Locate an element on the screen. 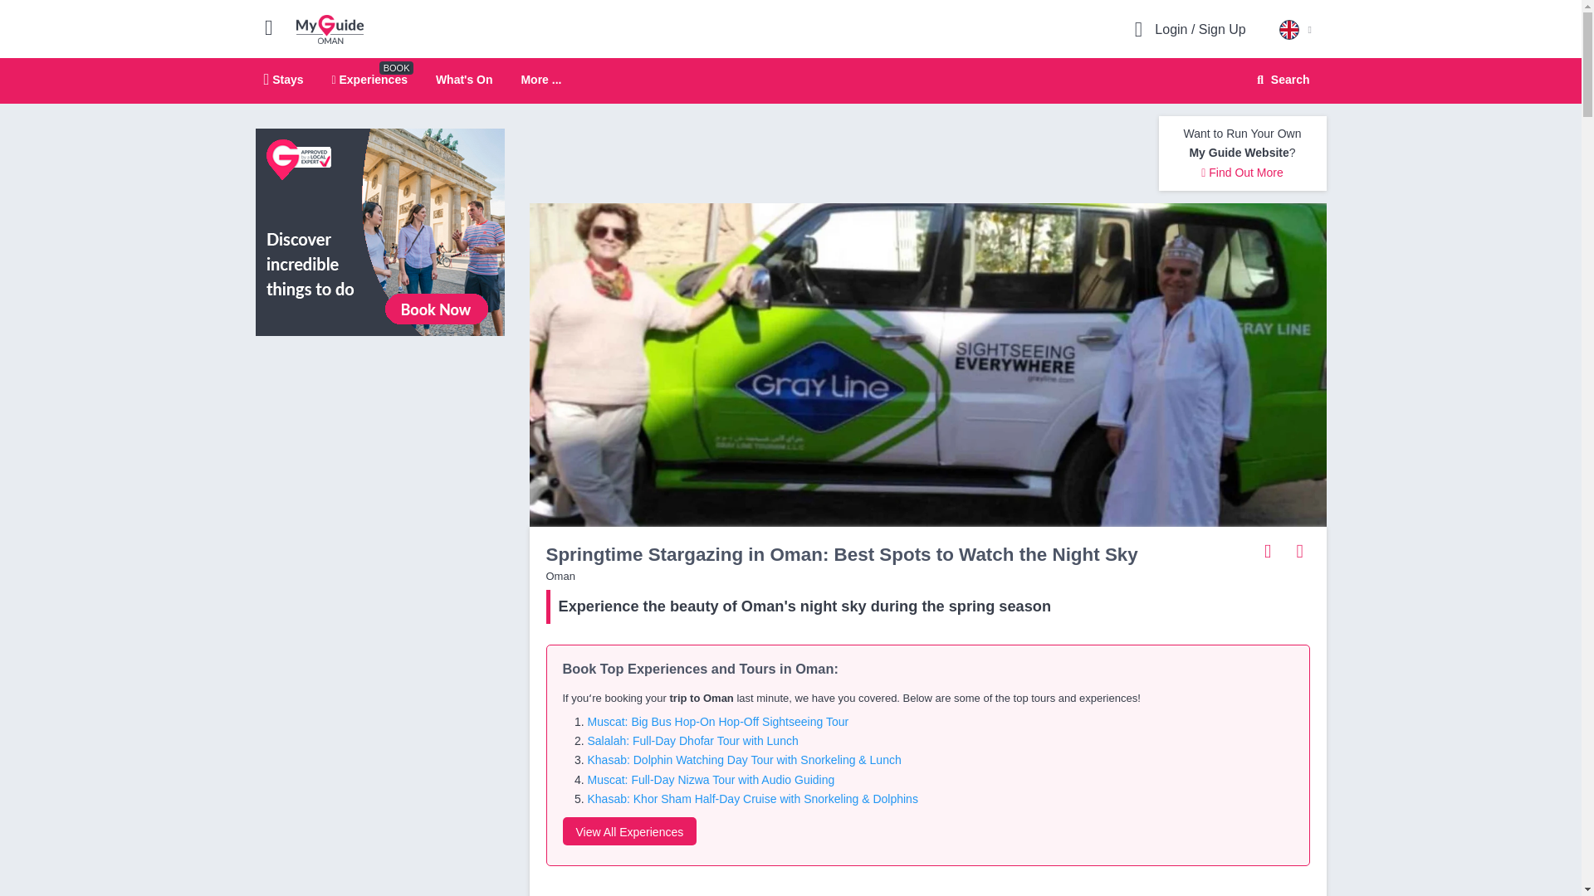 The image size is (1594, 896). Stays is located at coordinates (284, 79).